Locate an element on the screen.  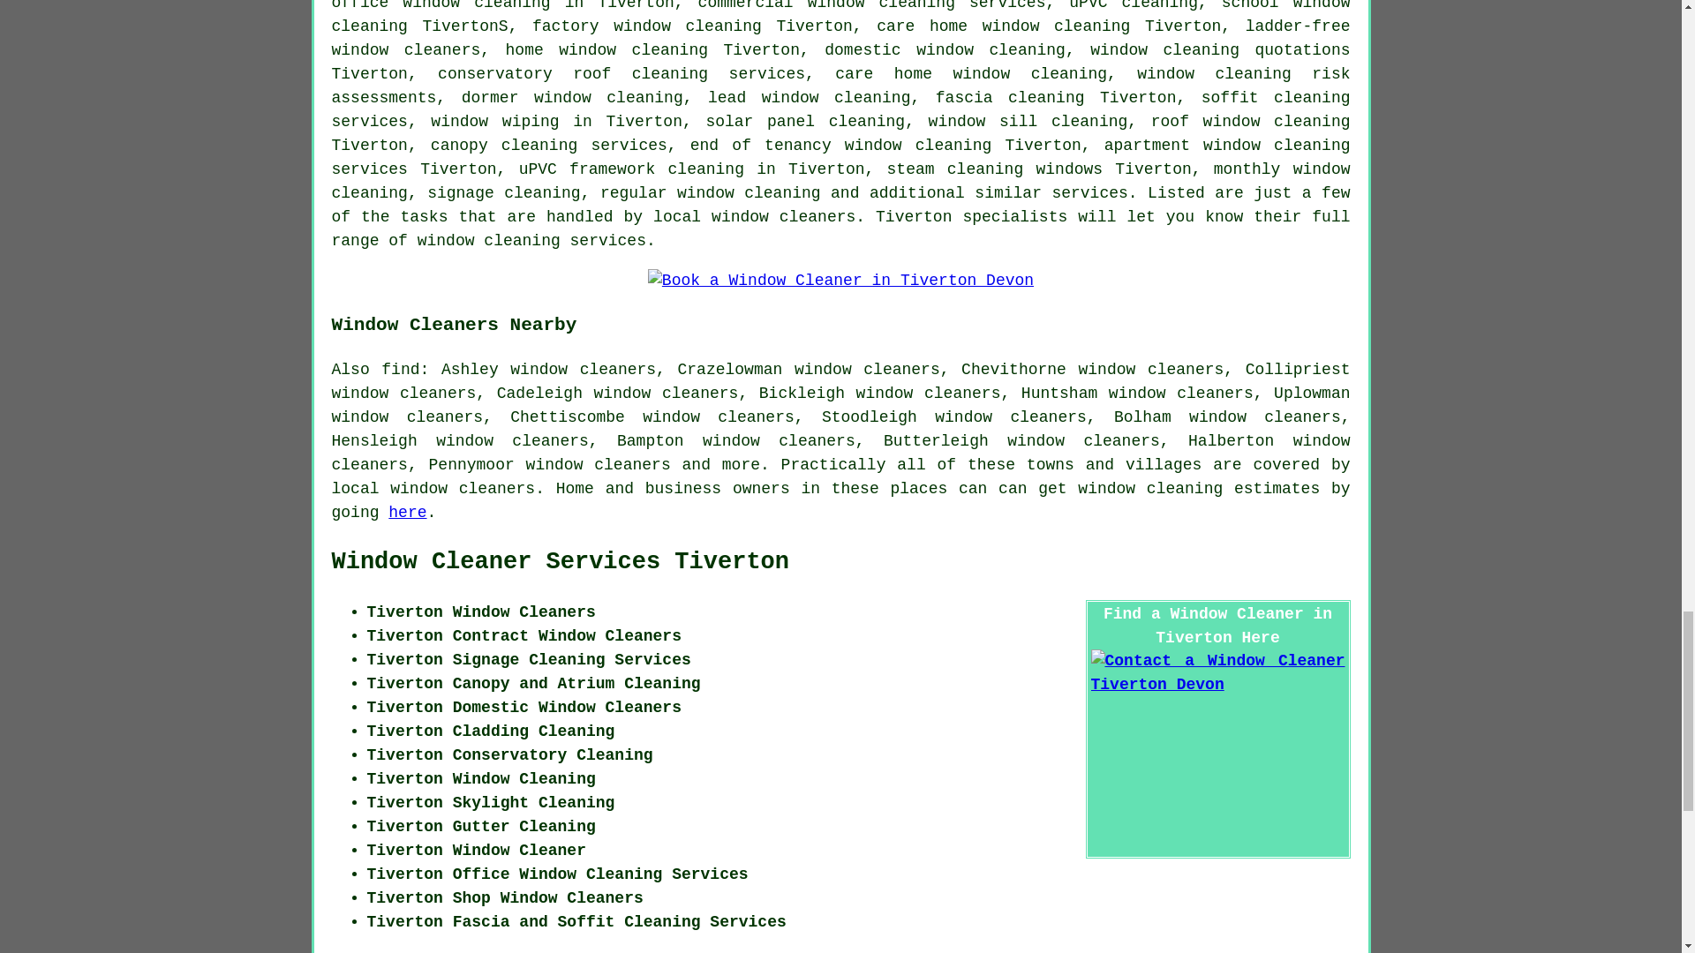
window cleaners is located at coordinates (463, 489).